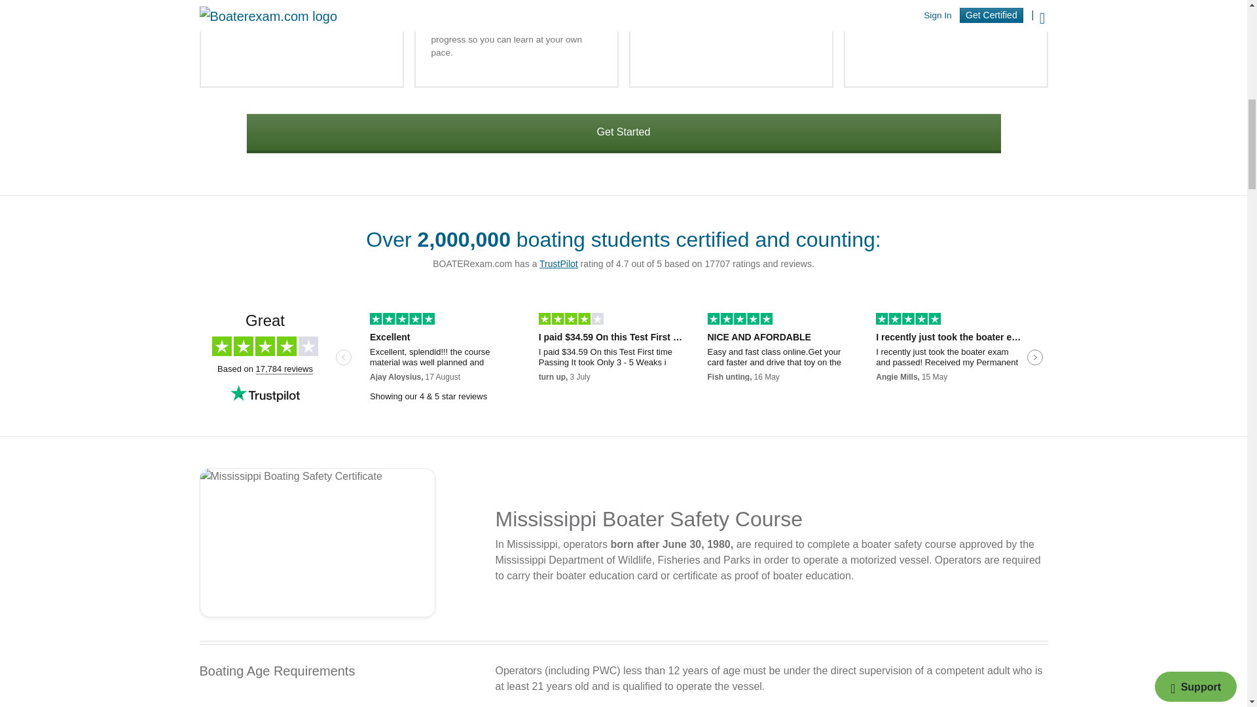  Describe the element at coordinates (623, 134) in the screenshot. I see `Get Started` at that location.